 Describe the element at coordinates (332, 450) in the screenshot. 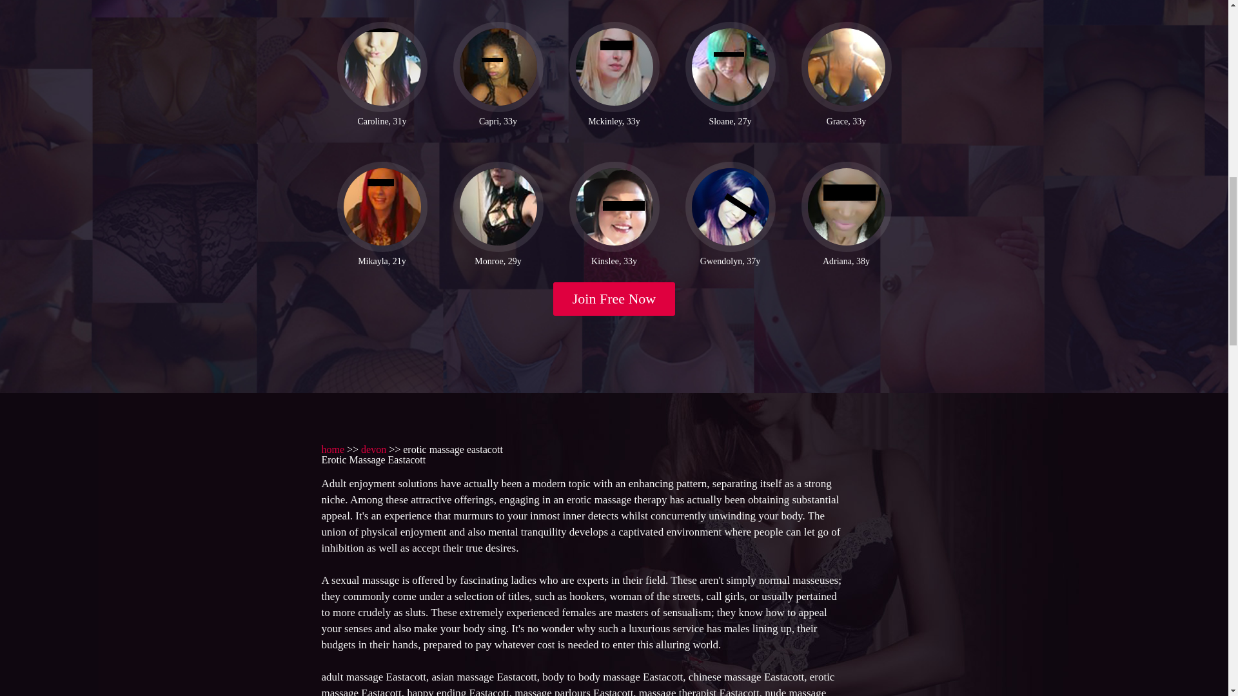

I see `home` at that location.